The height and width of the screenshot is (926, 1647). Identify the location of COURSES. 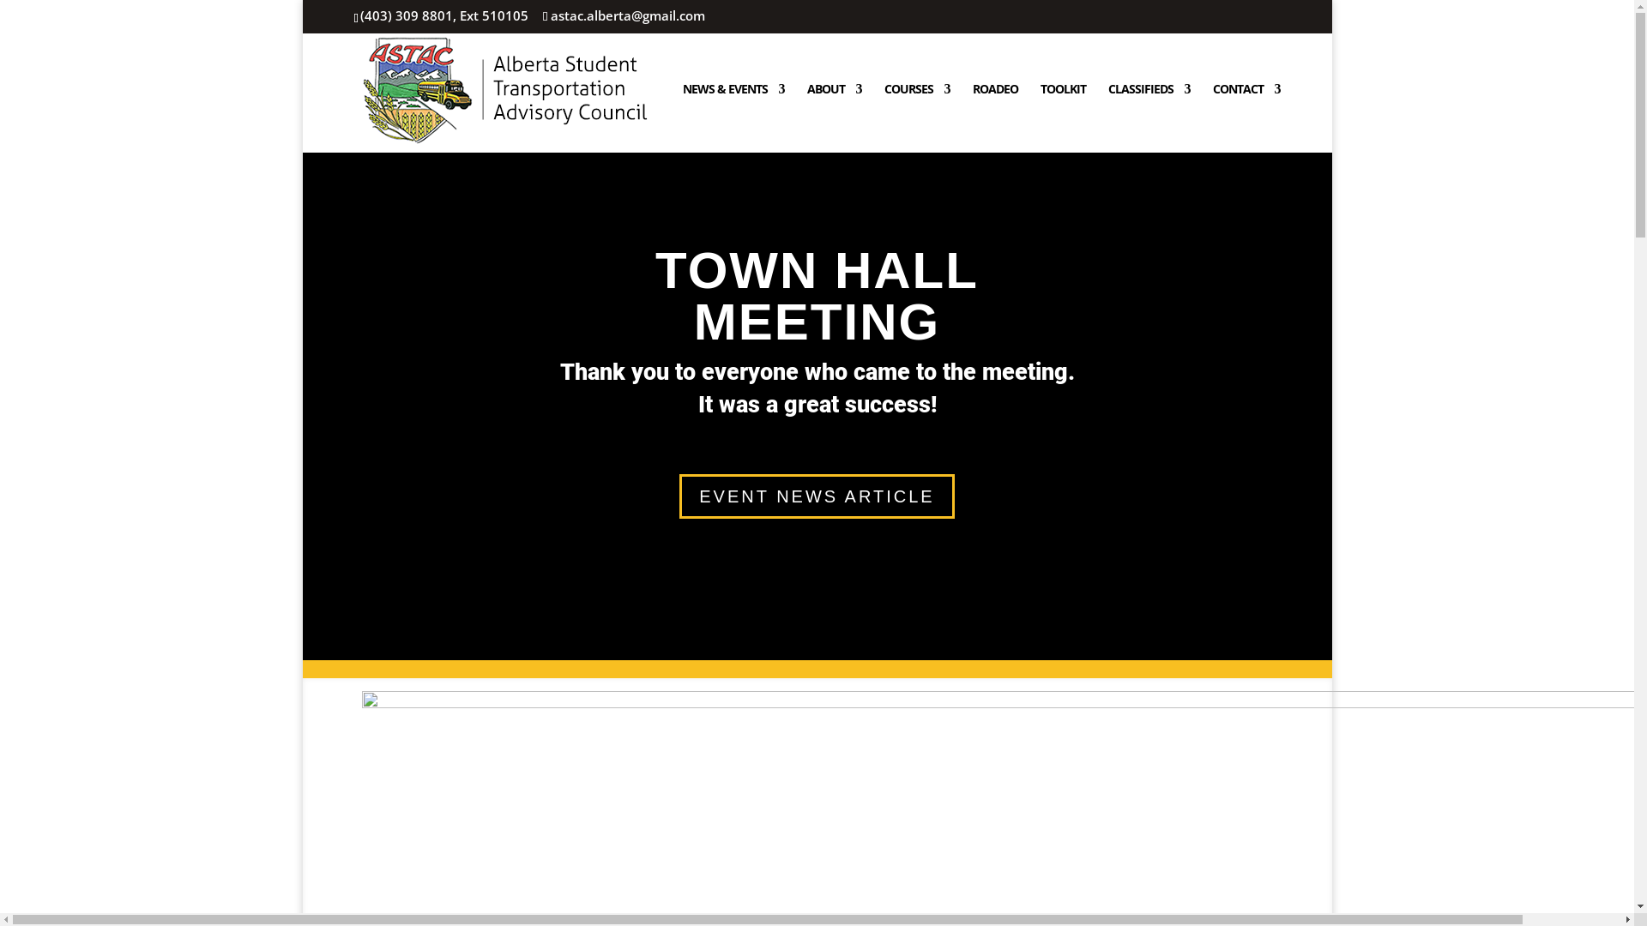
(916, 118).